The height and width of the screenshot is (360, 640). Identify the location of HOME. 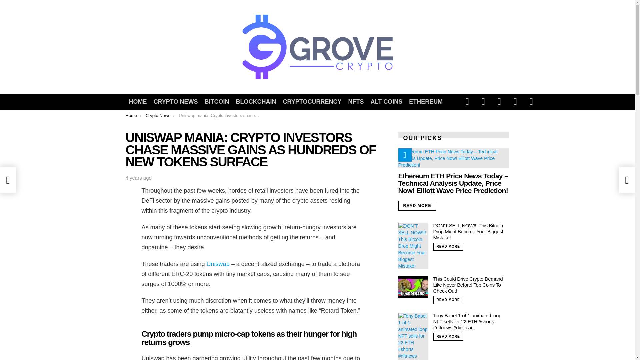
(137, 101).